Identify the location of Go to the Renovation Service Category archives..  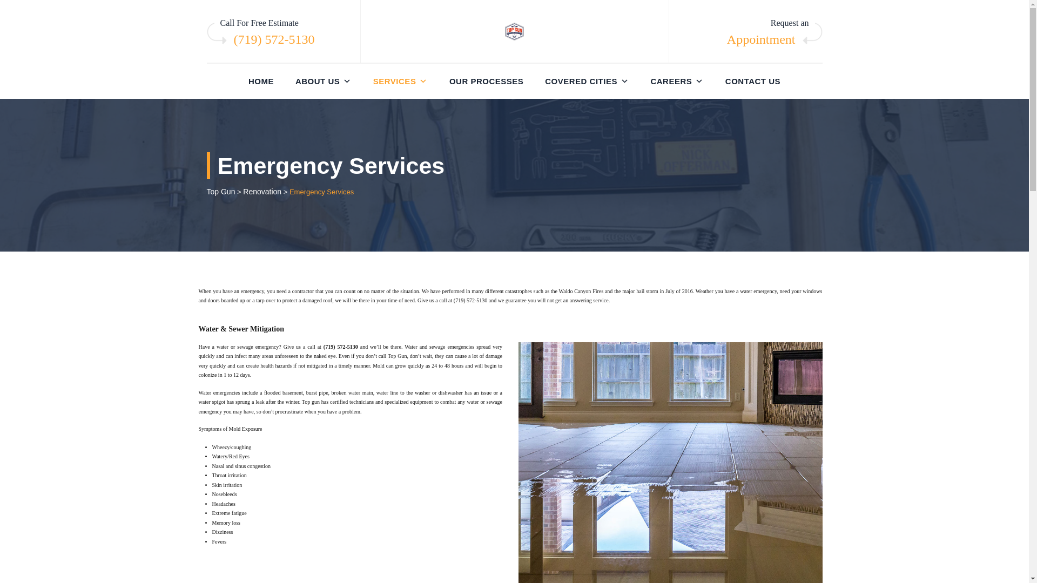
(261, 191).